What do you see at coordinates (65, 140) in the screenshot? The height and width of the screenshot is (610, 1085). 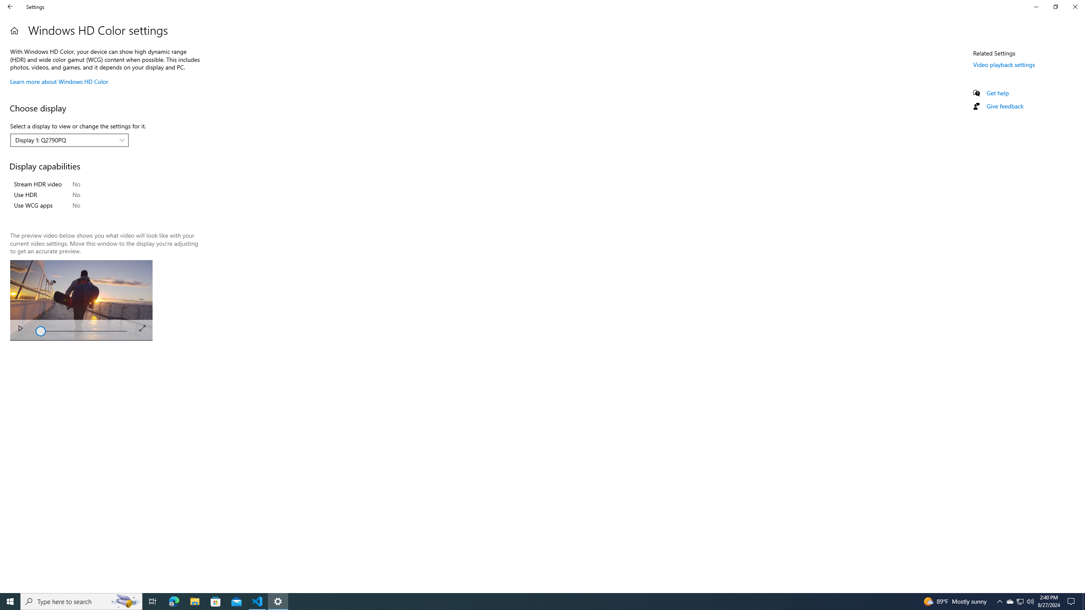 I see `Display 1: Q2790PQ` at bounding box center [65, 140].